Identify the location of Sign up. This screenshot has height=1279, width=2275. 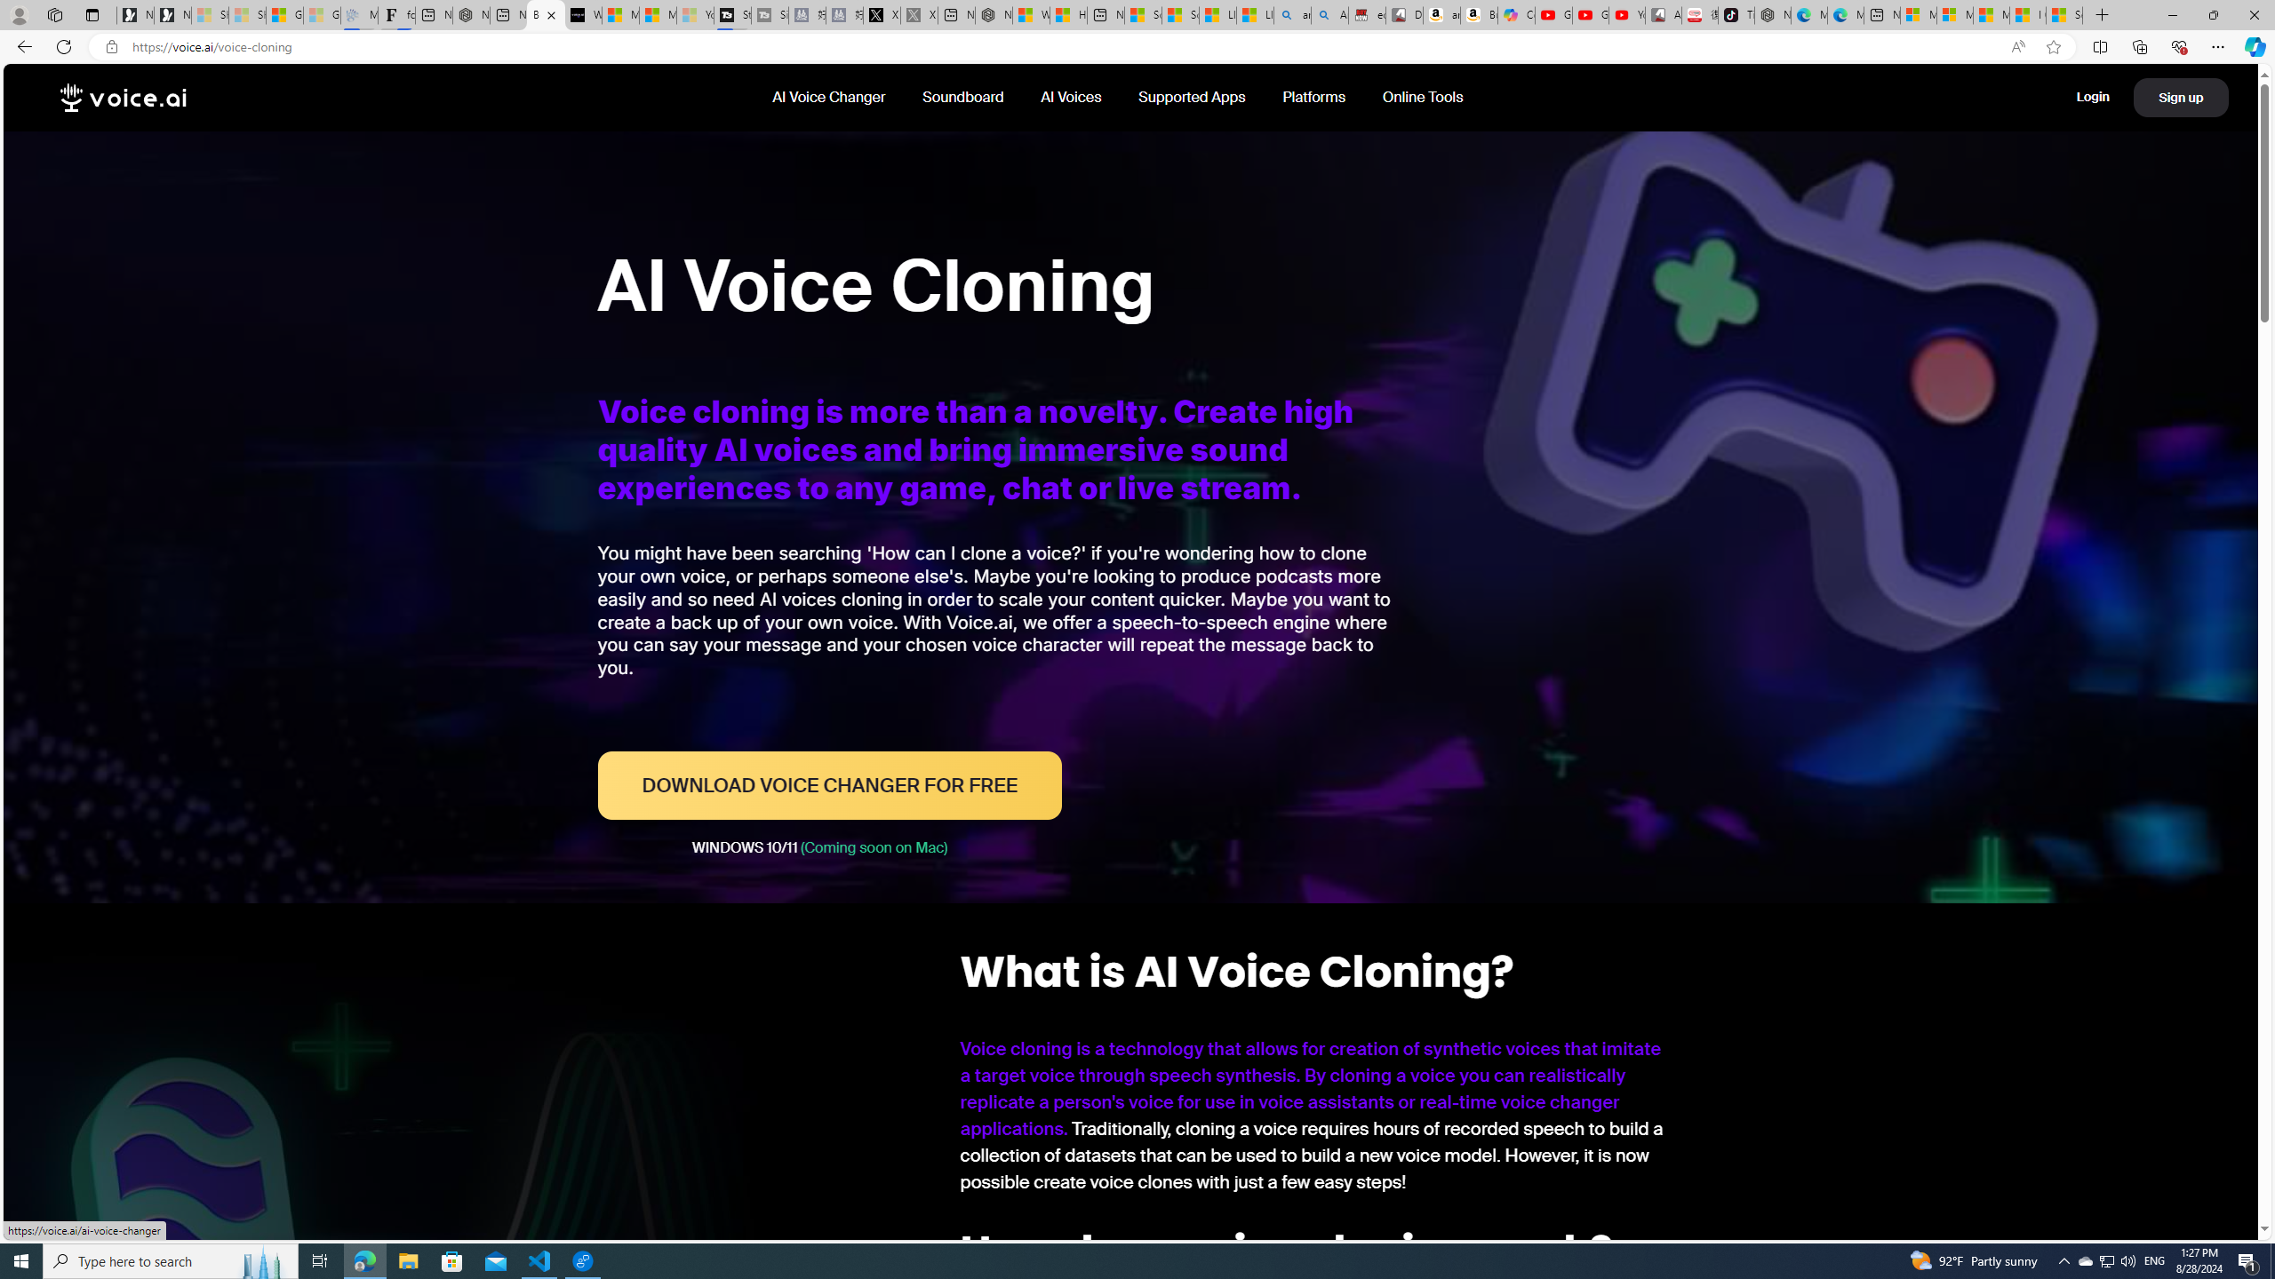
(2181, 98).